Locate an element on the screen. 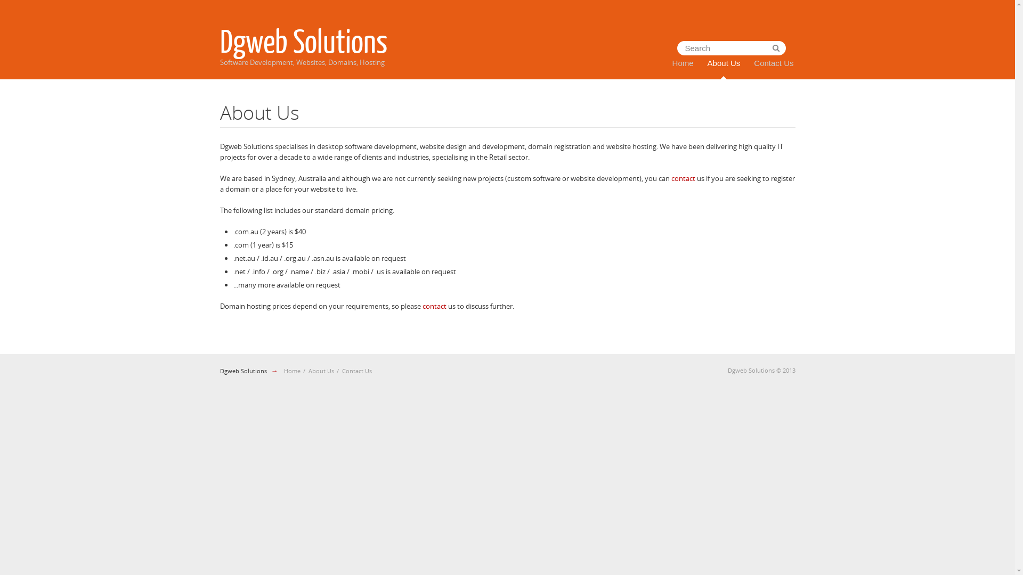 The height and width of the screenshot is (575, 1023). Dgweb Solutions is located at coordinates (243, 371).